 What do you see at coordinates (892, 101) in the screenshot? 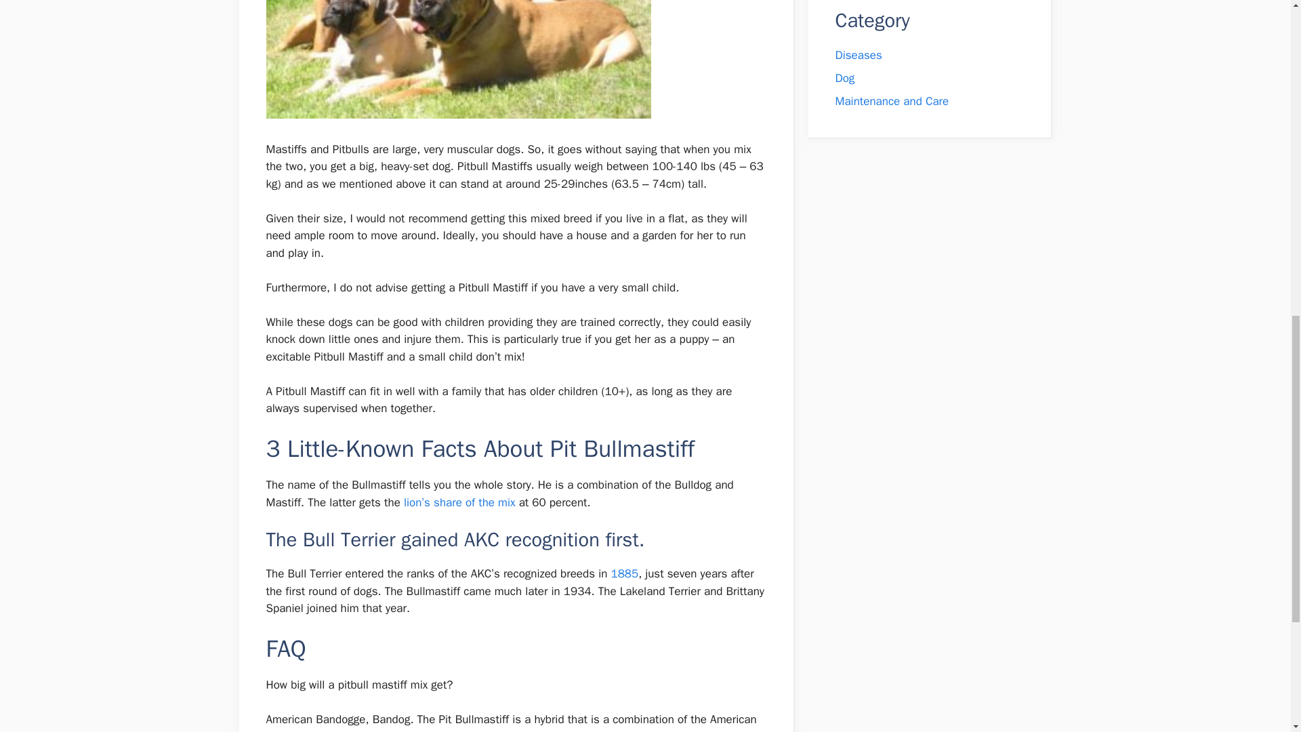
I see `Maintenance and Care` at bounding box center [892, 101].